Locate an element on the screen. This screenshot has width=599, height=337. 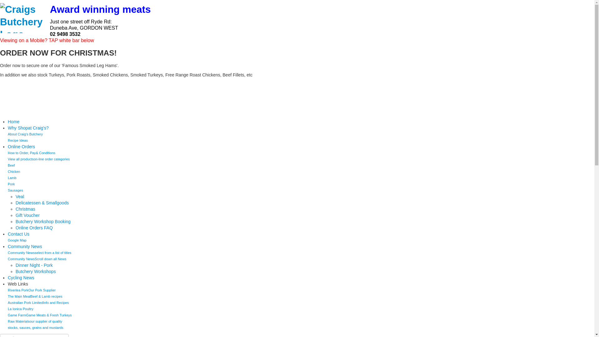
Beef is located at coordinates (11, 165).